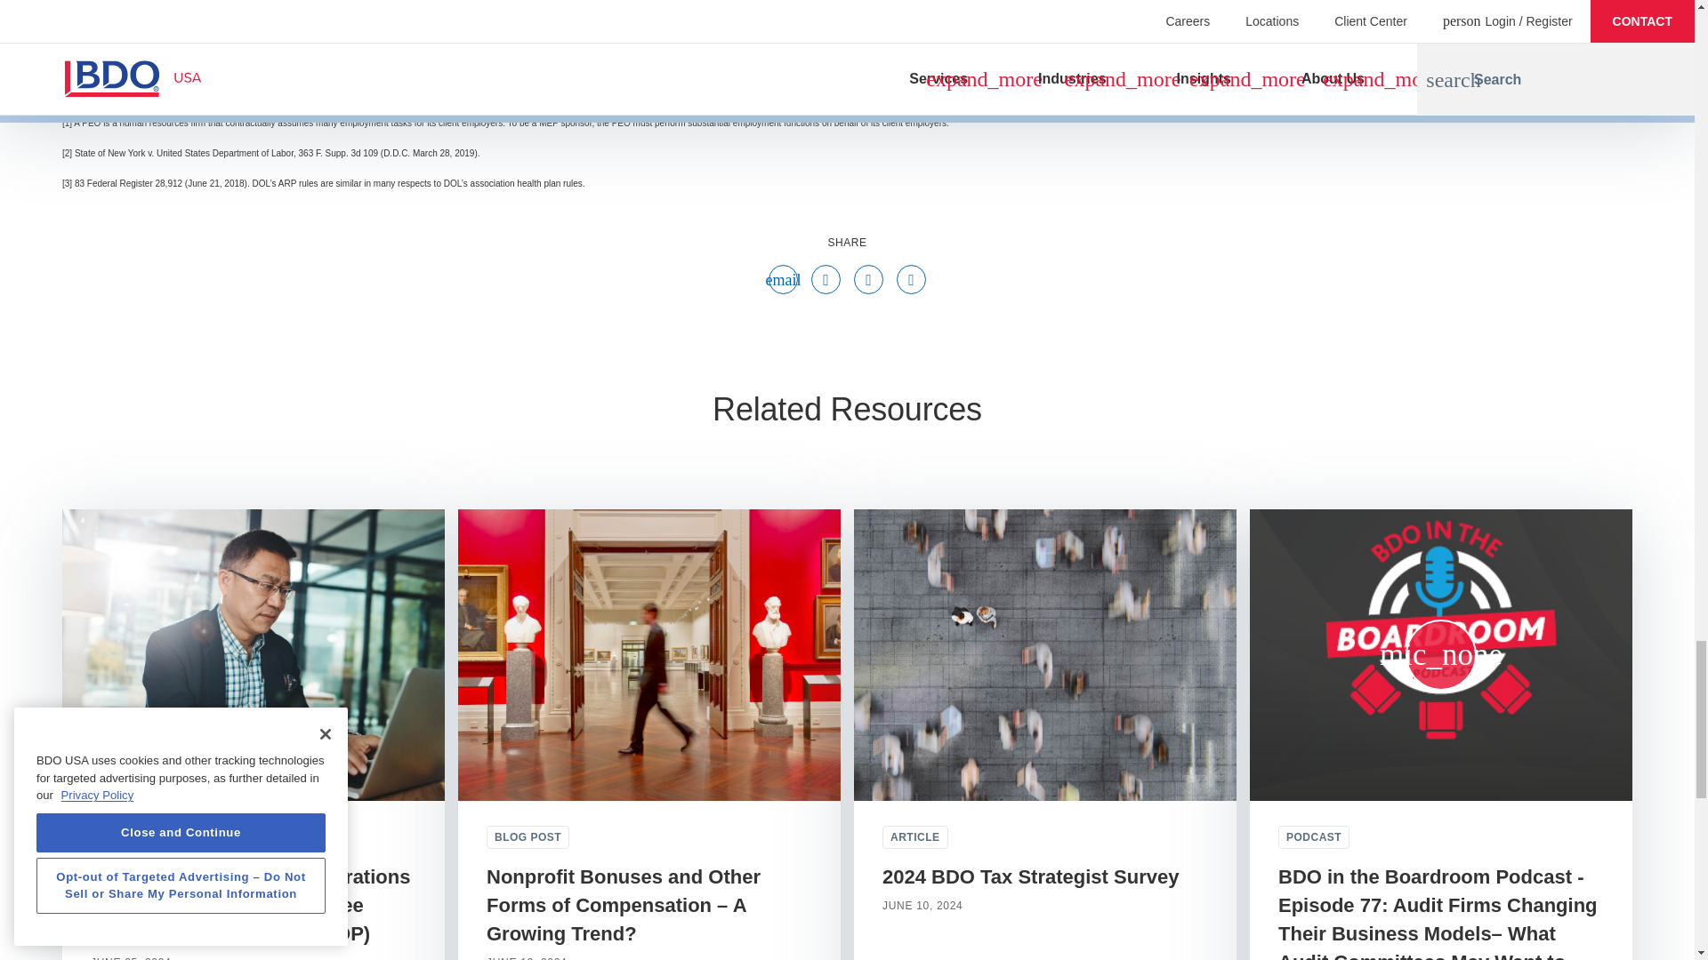  I want to click on X, so click(868, 281).